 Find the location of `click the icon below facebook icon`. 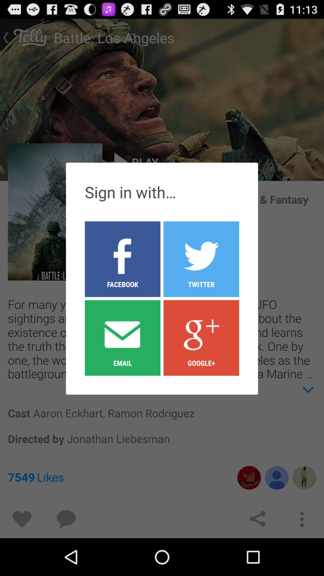

click the icon below facebook icon is located at coordinates (122, 337).